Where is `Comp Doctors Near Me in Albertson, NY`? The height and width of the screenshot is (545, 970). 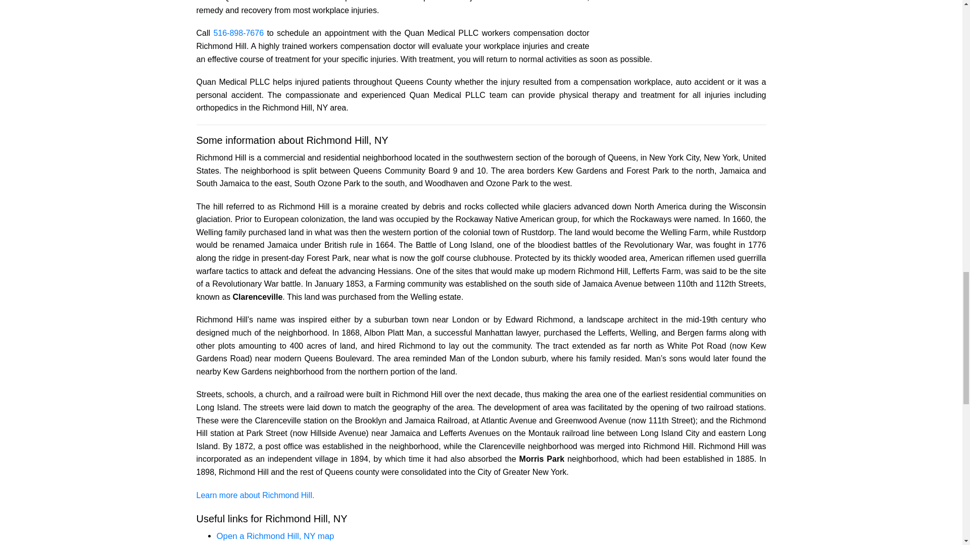 Comp Doctors Near Me in Albertson, NY is located at coordinates (677, 21).